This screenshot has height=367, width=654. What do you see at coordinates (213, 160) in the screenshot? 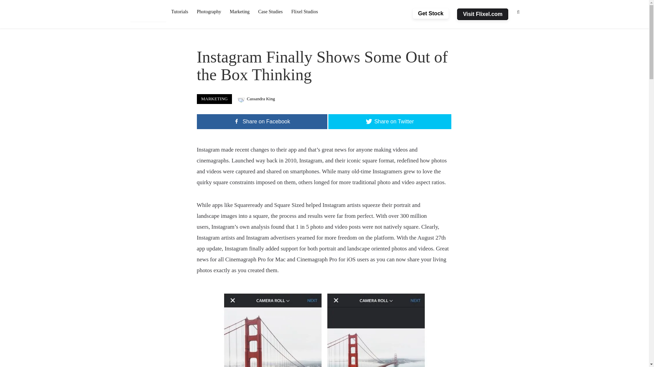
I see `cinemagraphs` at bounding box center [213, 160].